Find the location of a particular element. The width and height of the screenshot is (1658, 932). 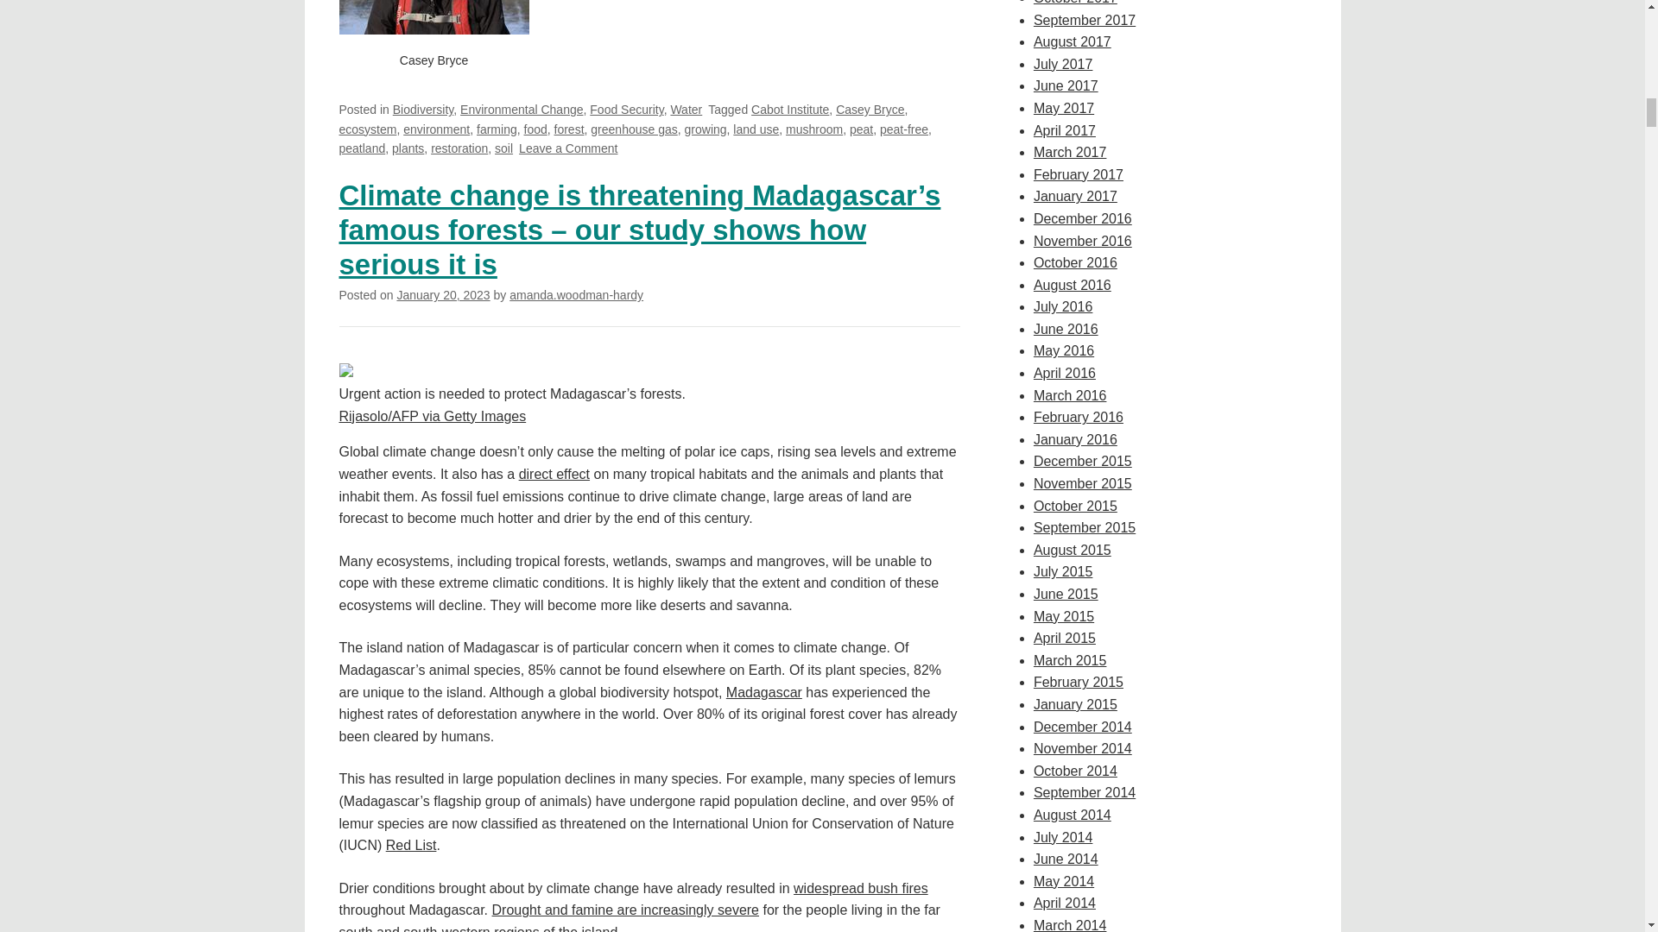

food is located at coordinates (535, 129).